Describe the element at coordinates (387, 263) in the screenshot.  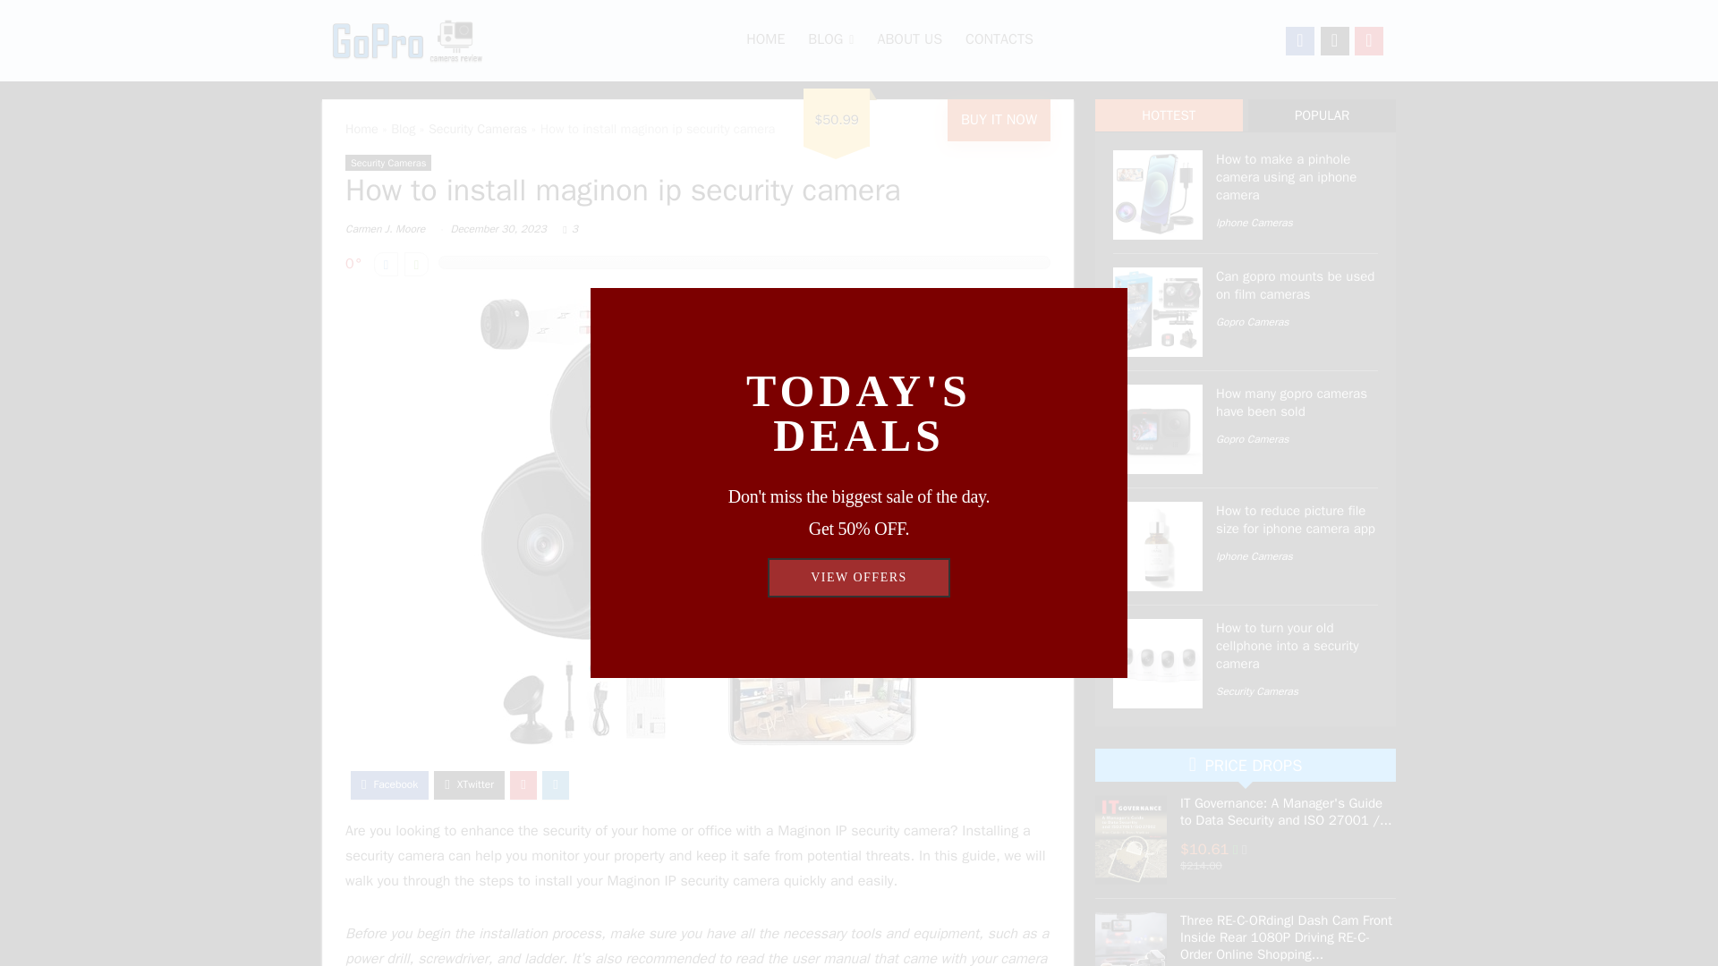
I see `Vote down` at that location.